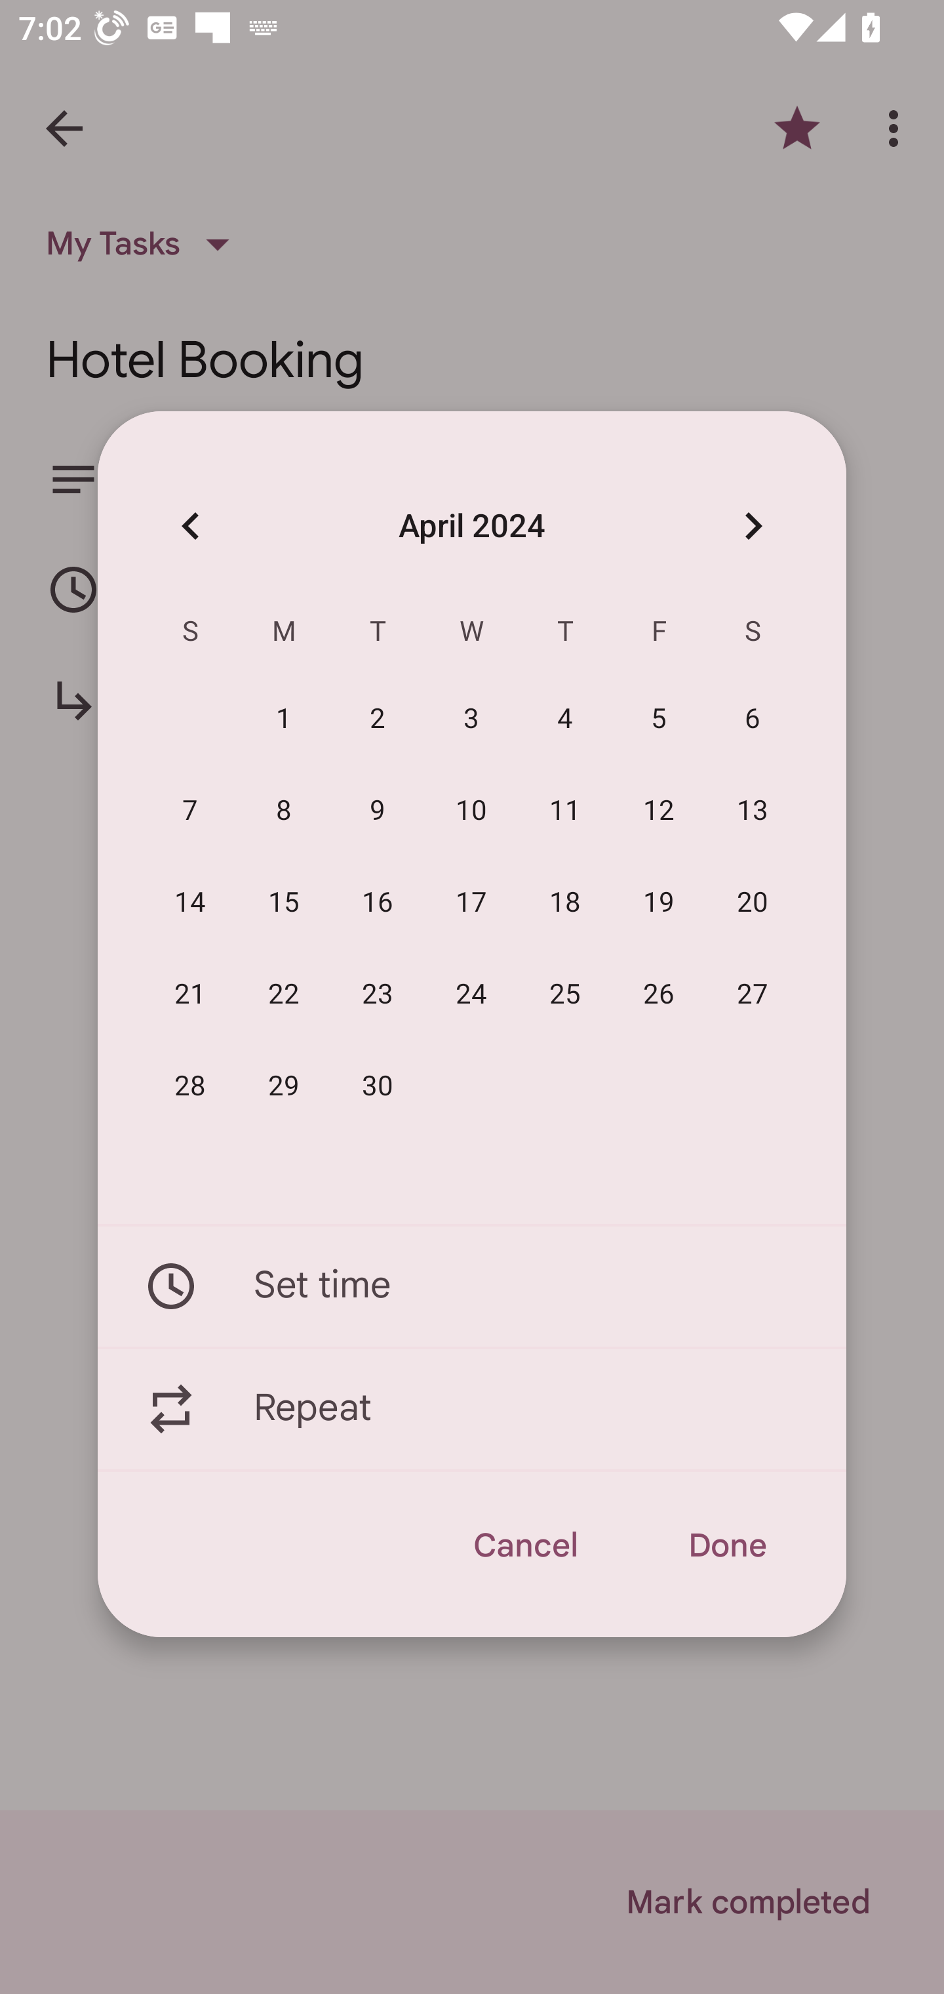  I want to click on 22 22 April 2024, so click(284, 994).